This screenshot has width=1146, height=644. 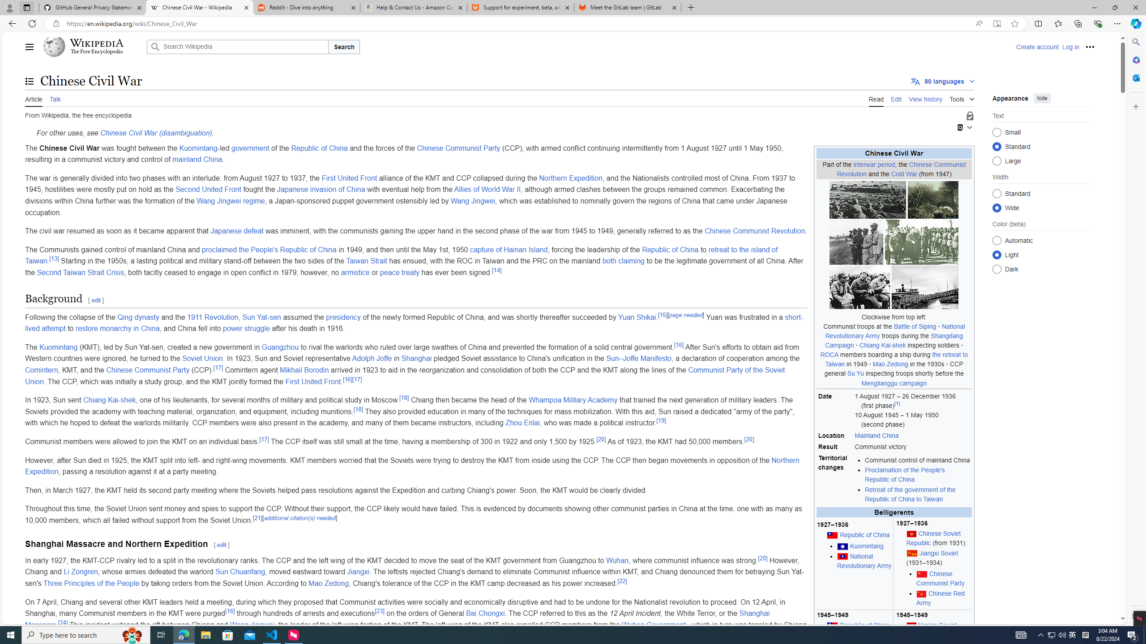 I want to click on Yan'an Soviet, so click(x=937, y=625).